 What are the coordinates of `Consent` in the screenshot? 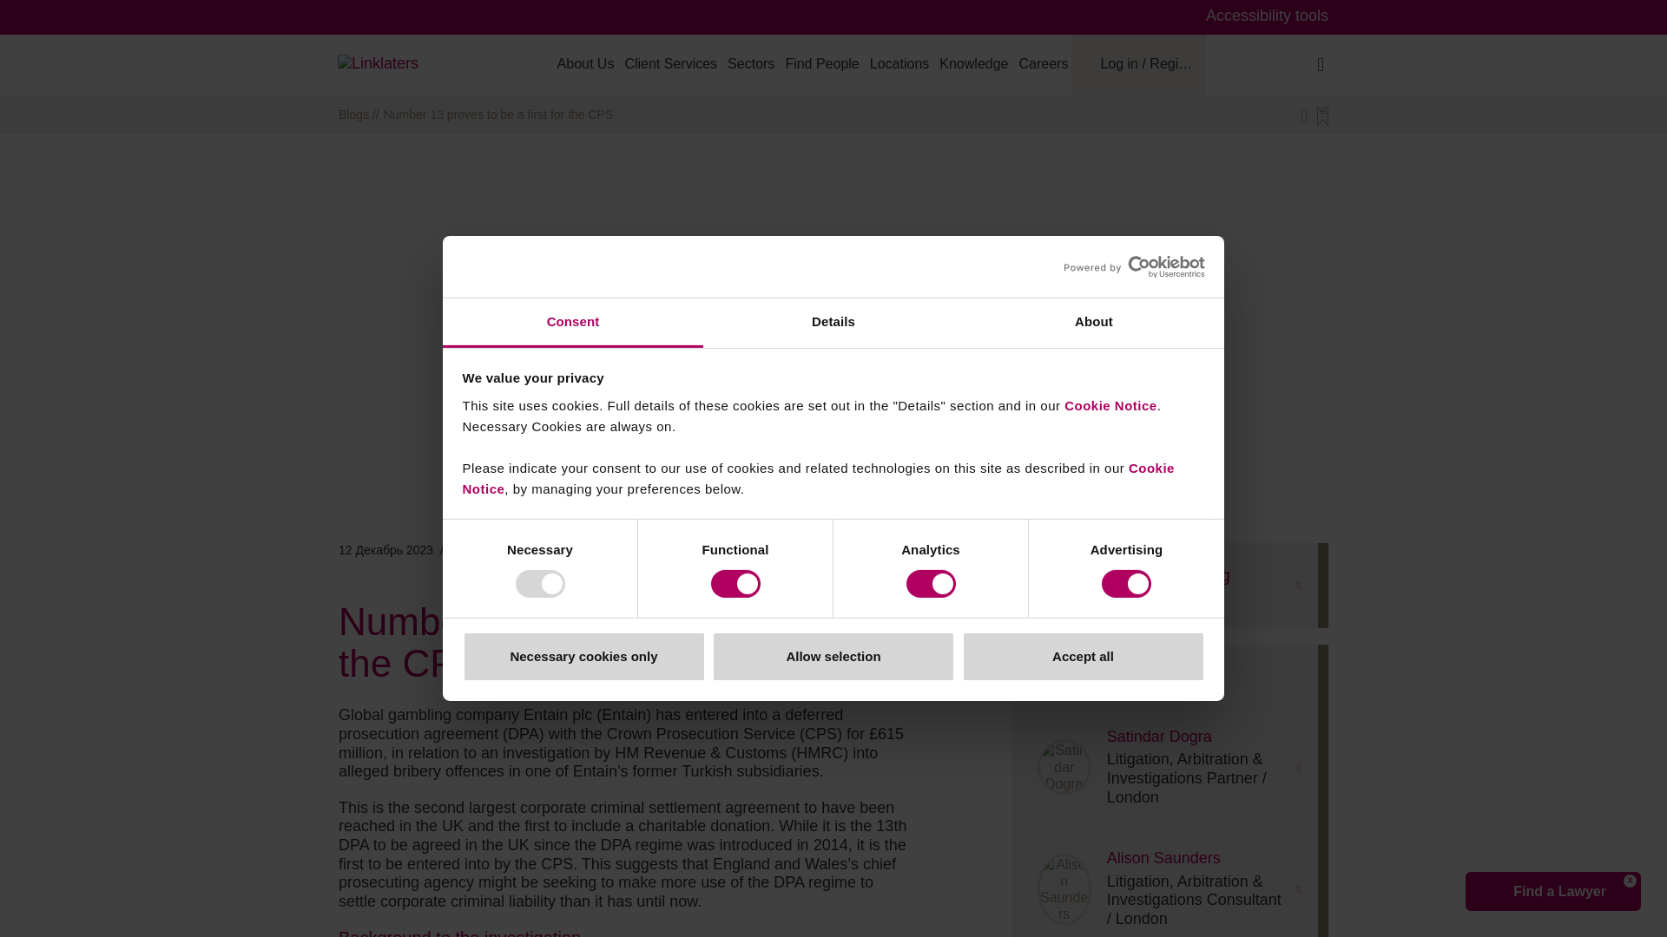 It's located at (573, 323).